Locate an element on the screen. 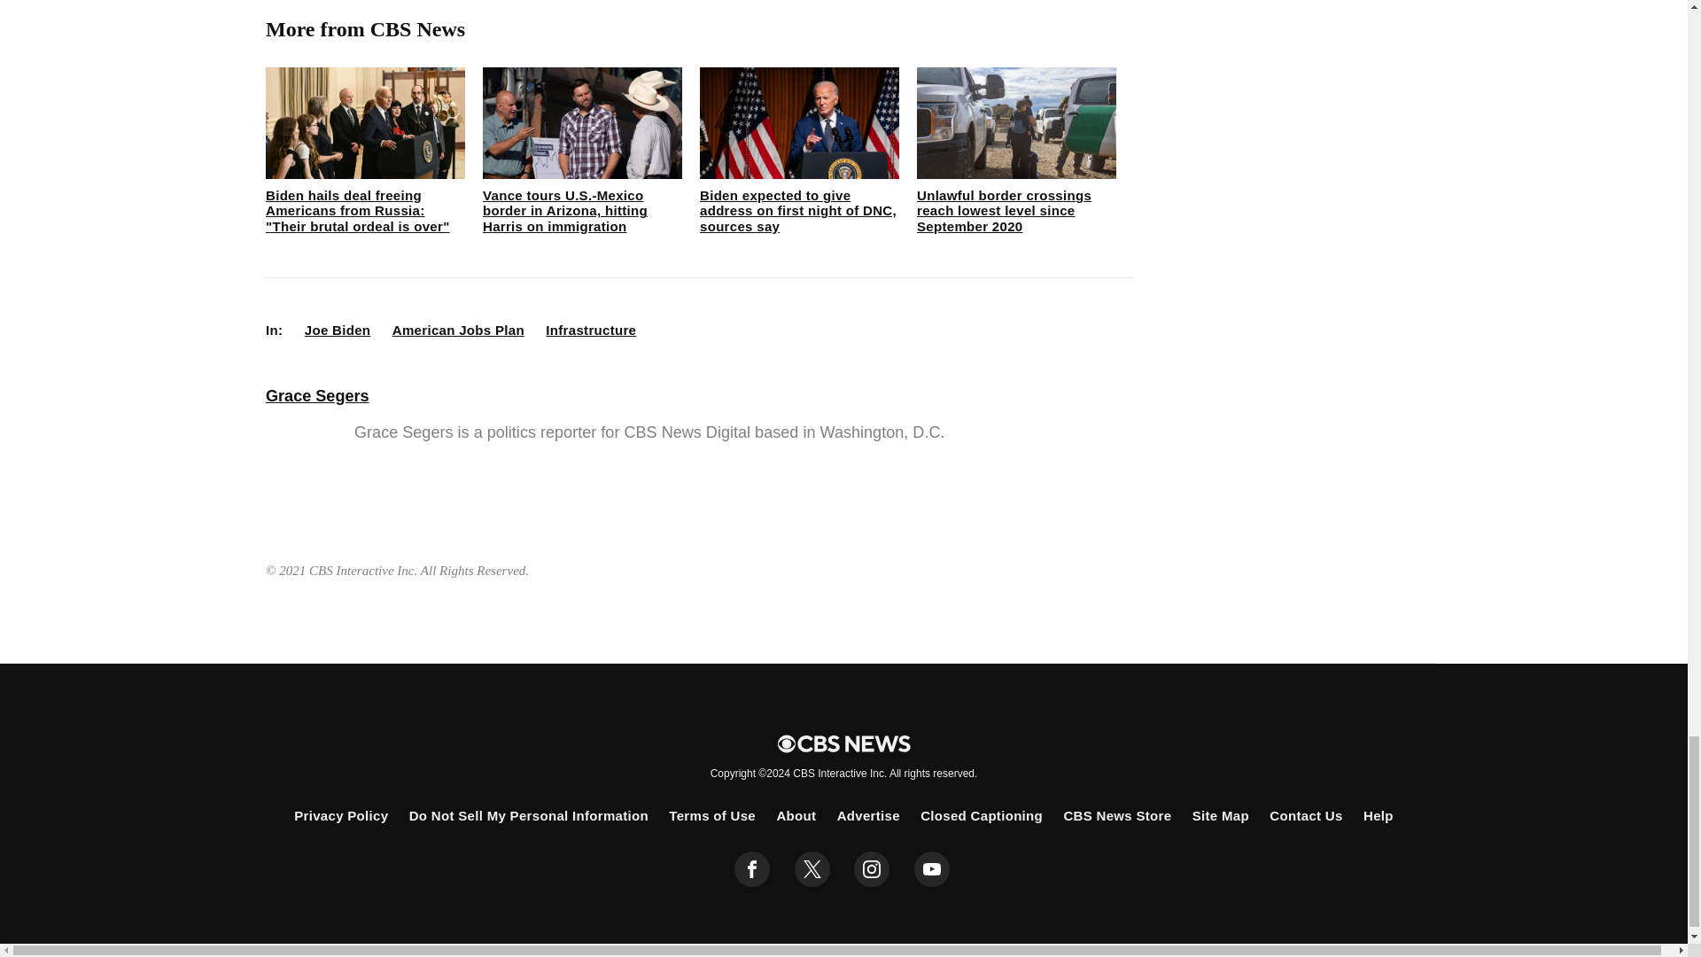  instagram is located at coordinates (872, 869).